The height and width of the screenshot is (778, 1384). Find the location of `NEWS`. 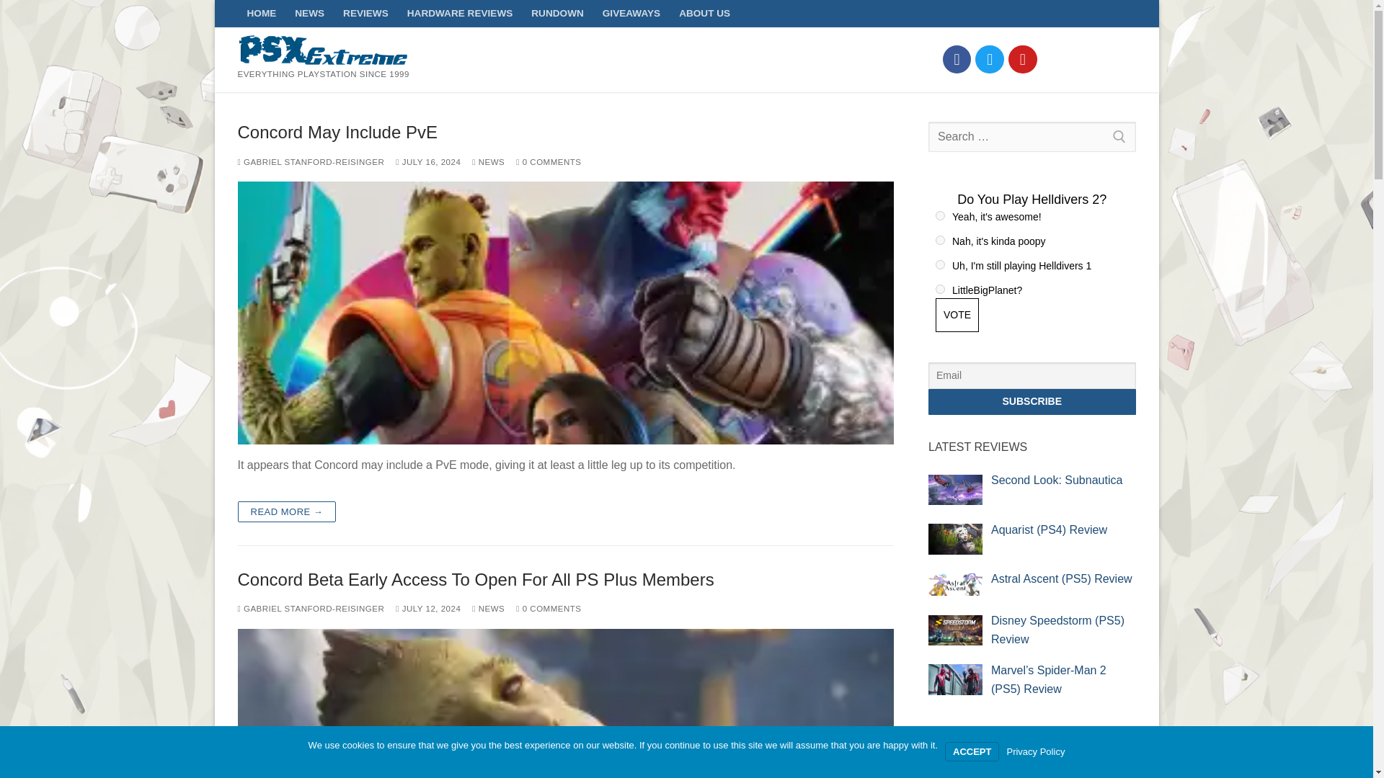

NEWS is located at coordinates (488, 609).